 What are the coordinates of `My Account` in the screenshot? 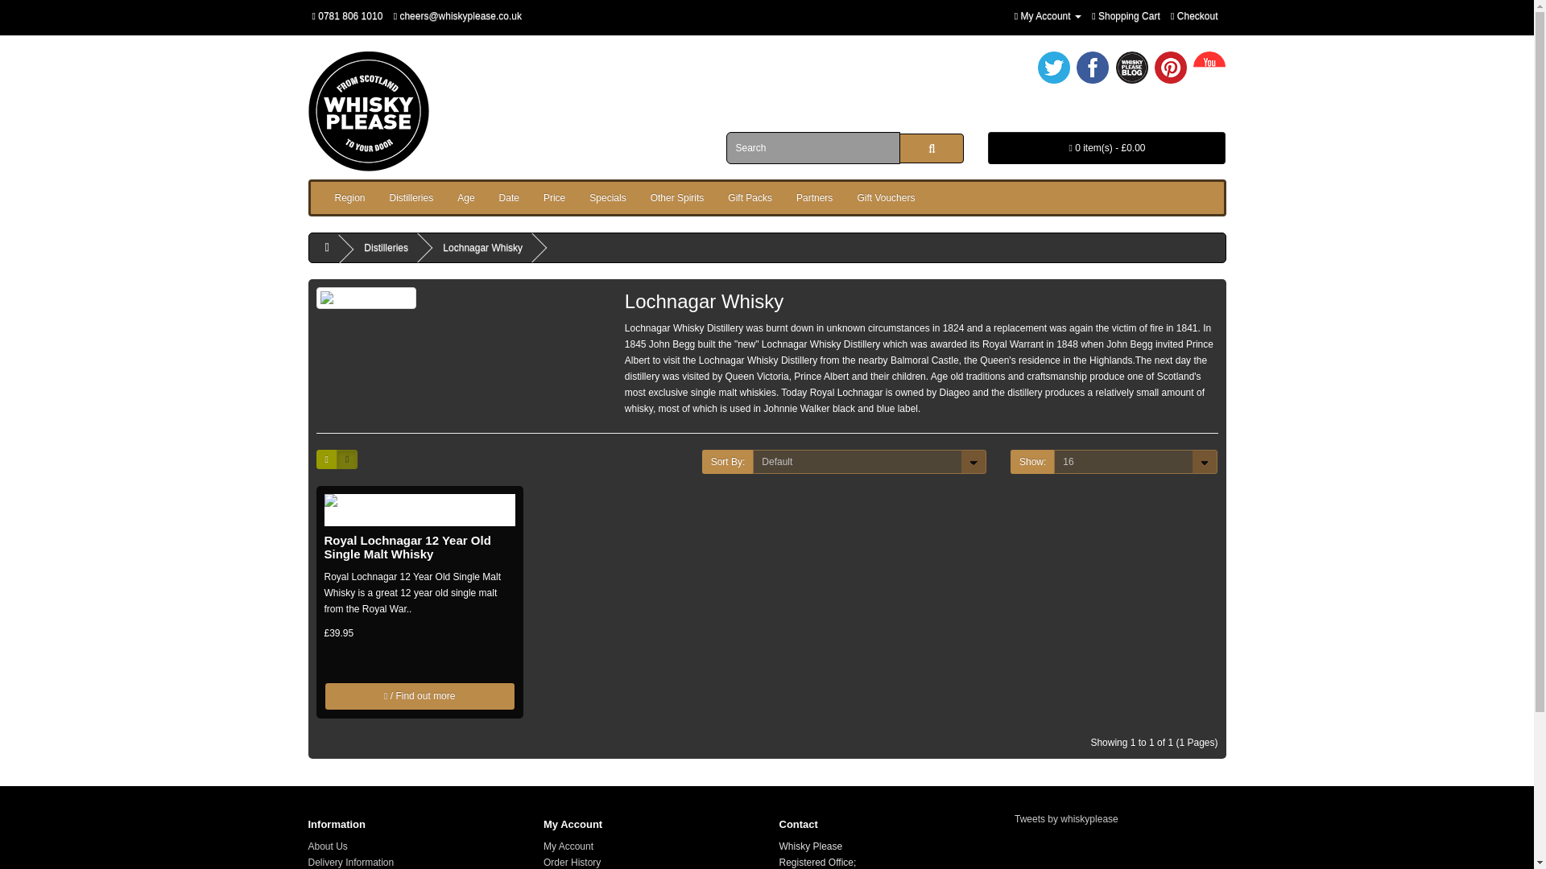 It's located at (1047, 16).